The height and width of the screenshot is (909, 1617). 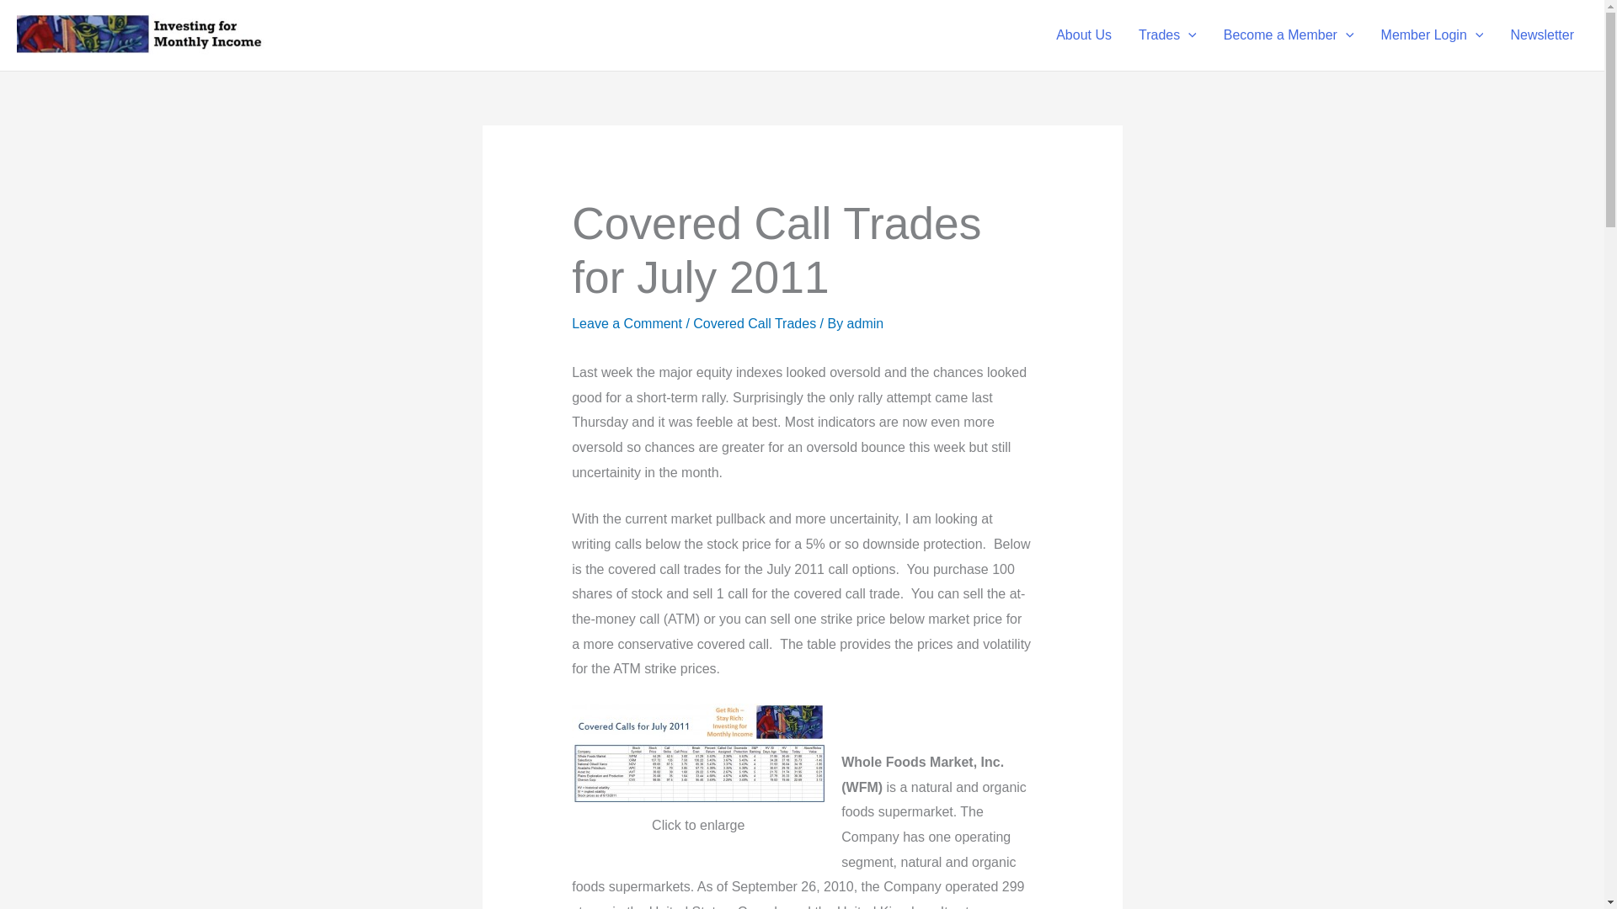 What do you see at coordinates (1084, 35) in the screenshot?
I see `About Us` at bounding box center [1084, 35].